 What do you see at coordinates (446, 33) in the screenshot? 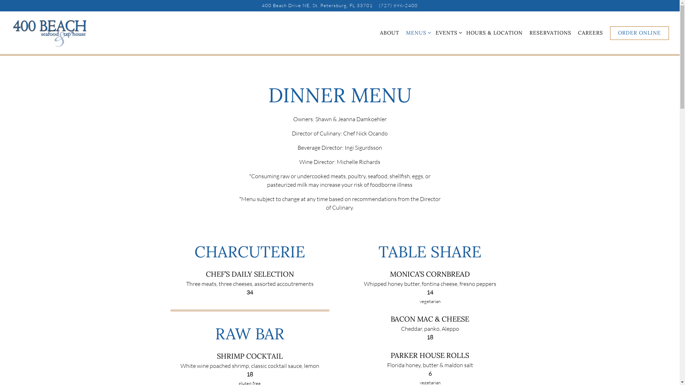
I see `EVENTS` at bounding box center [446, 33].